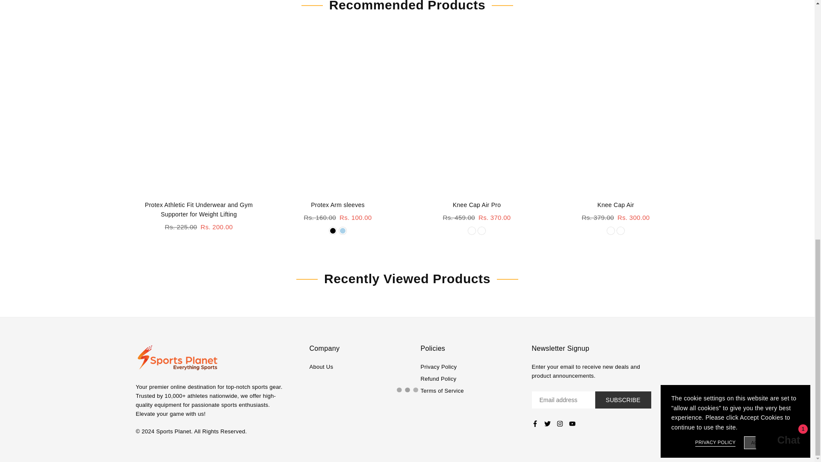 This screenshot has width=821, height=462. I want to click on Blue, so click(343, 231).